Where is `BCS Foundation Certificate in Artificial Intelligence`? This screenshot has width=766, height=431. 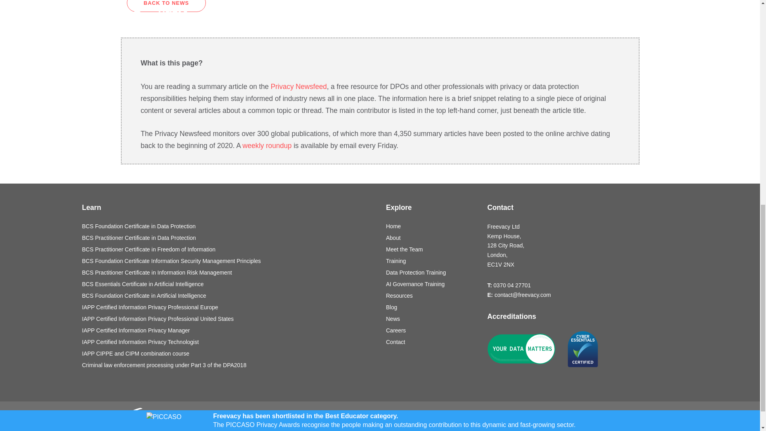 BCS Foundation Certificate in Artificial Intelligence is located at coordinates (228, 296).